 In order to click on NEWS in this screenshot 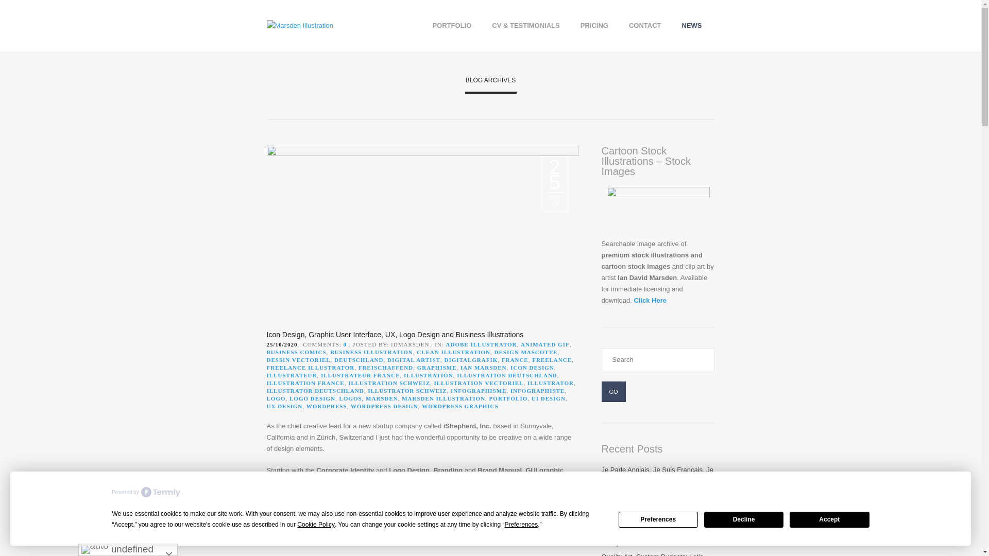, I will do `click(691, 25)`.